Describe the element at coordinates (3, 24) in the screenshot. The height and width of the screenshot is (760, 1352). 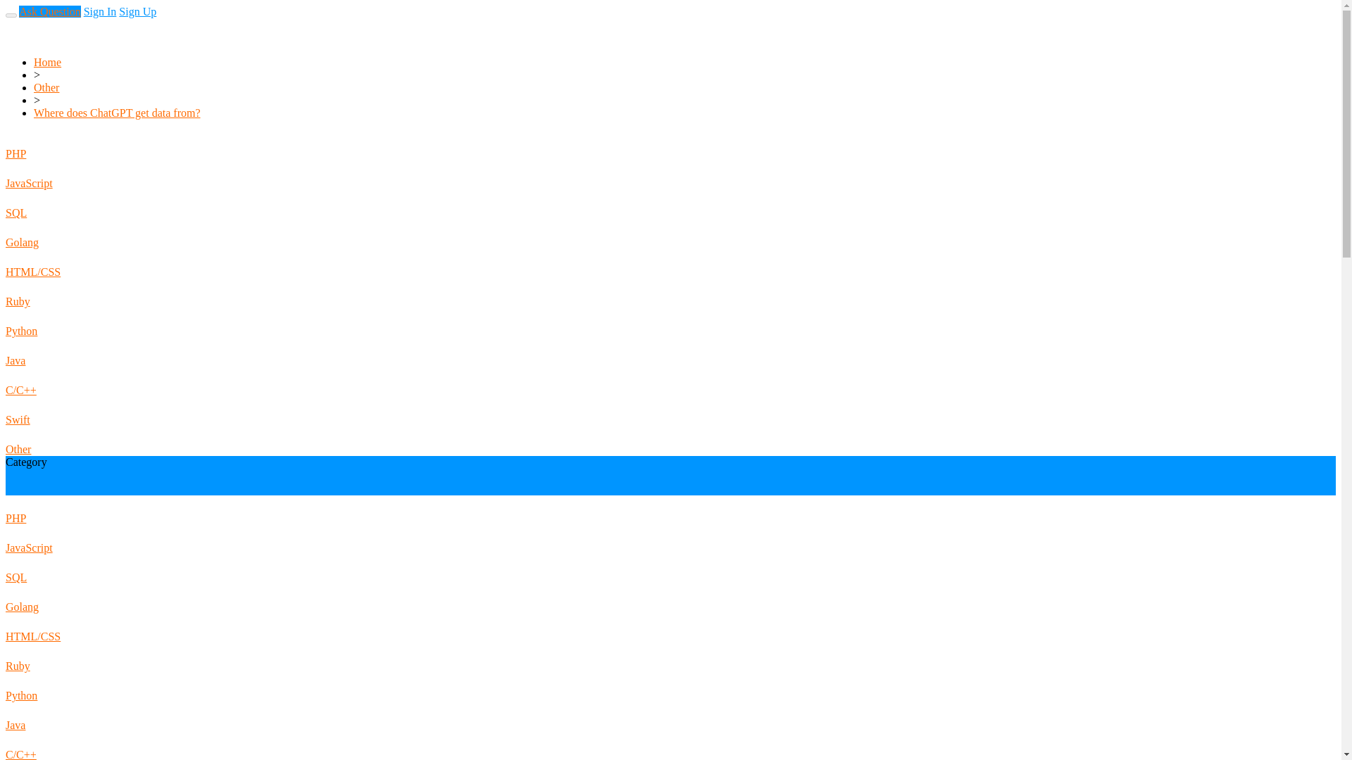
I see `Home` at that location.